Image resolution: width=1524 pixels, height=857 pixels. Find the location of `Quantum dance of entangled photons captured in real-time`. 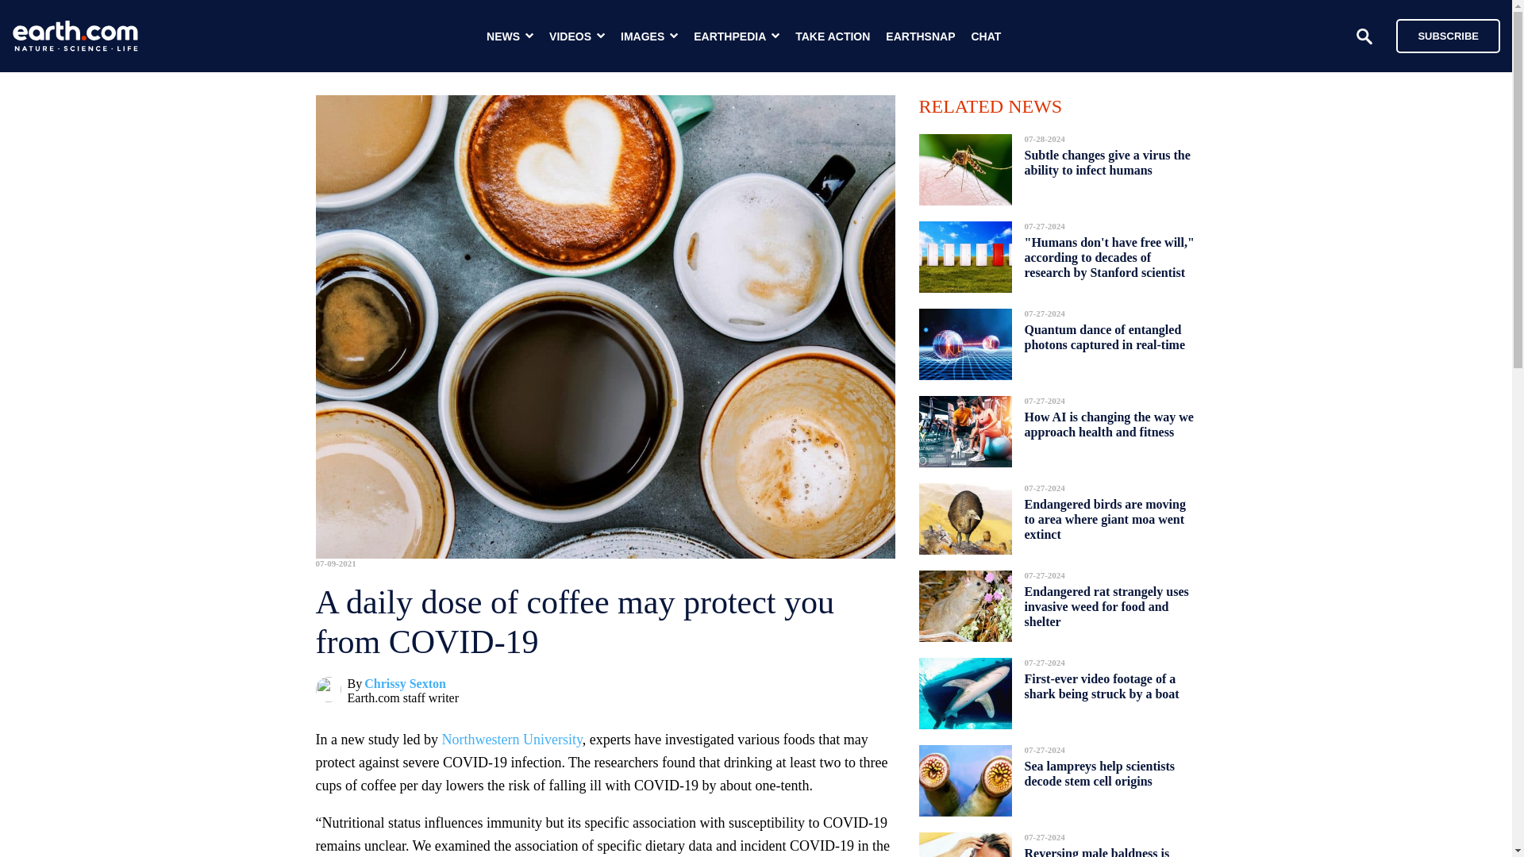

Quantum dance of entangled photons captured in real-time is located at coordinates (1105, 336).